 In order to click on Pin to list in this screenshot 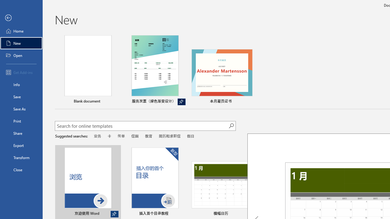, I will do `click(382, 214)`.